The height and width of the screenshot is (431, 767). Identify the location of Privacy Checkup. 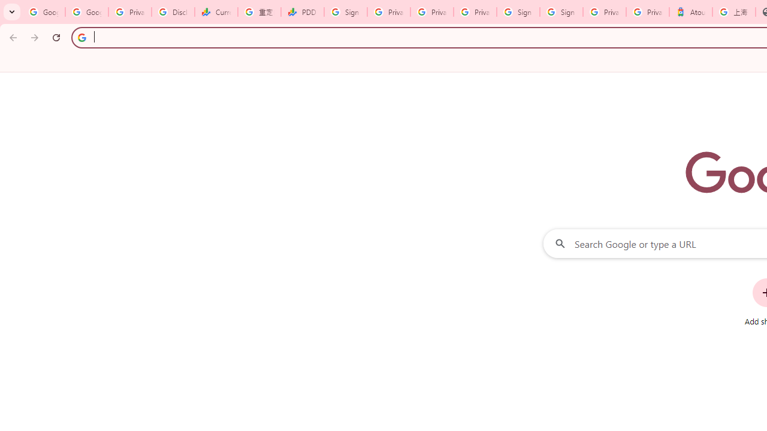
(431, 12).